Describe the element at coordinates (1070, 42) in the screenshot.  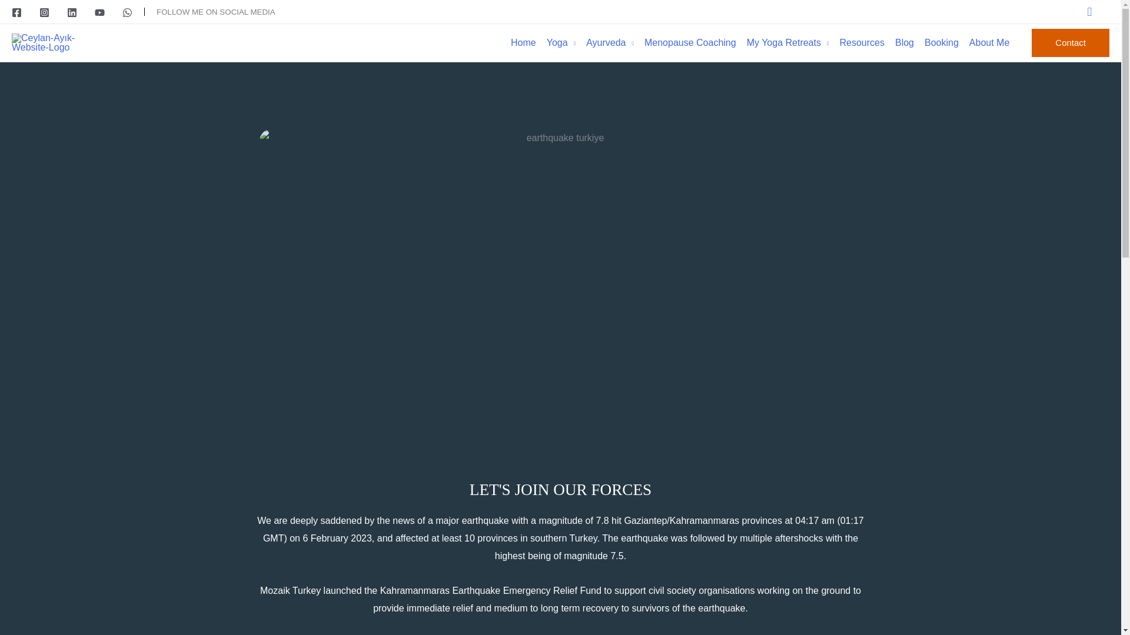
I see `Contact` at that location.